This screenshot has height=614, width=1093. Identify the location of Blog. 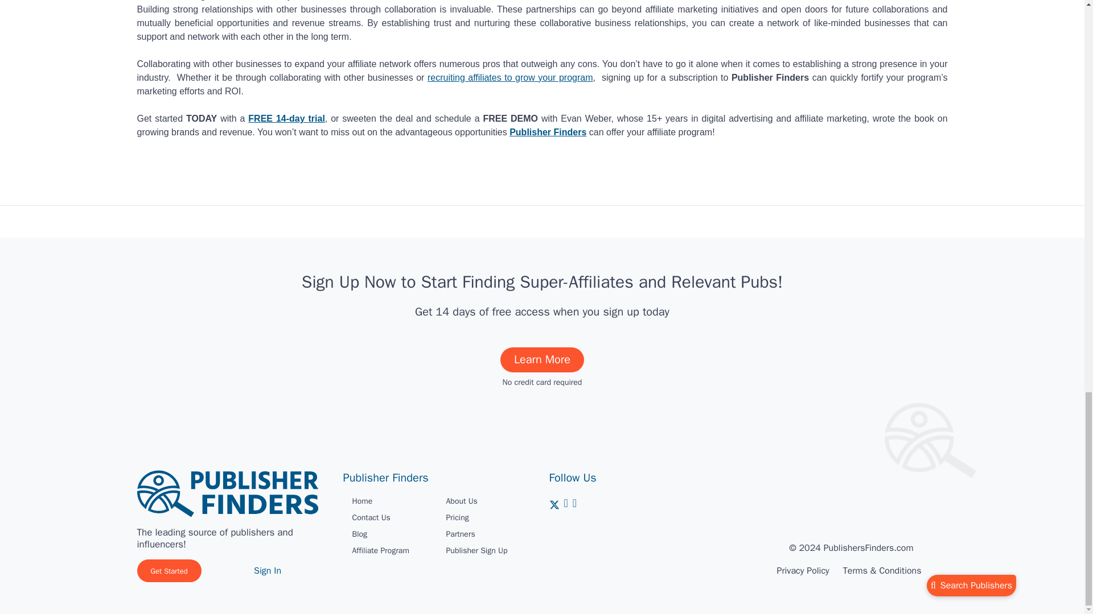
(360, 534).